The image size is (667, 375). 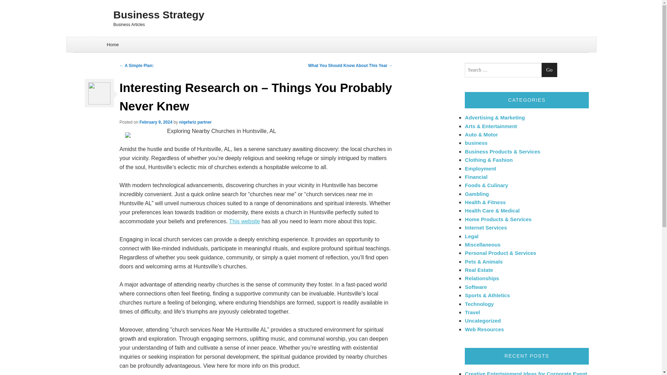 I want to click on Miscellaneous, so click(x=483, y=244).